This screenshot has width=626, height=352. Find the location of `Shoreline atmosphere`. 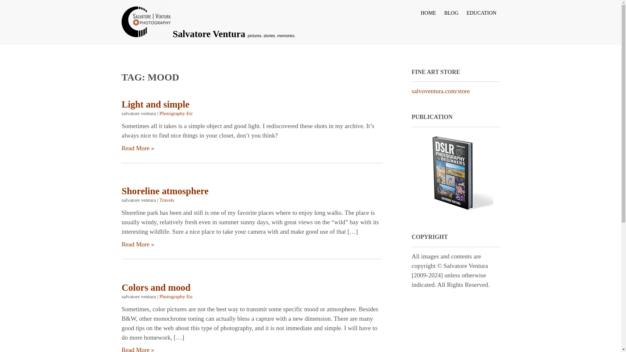

Shoreline atmosphere is located at coordinates (165, 191).